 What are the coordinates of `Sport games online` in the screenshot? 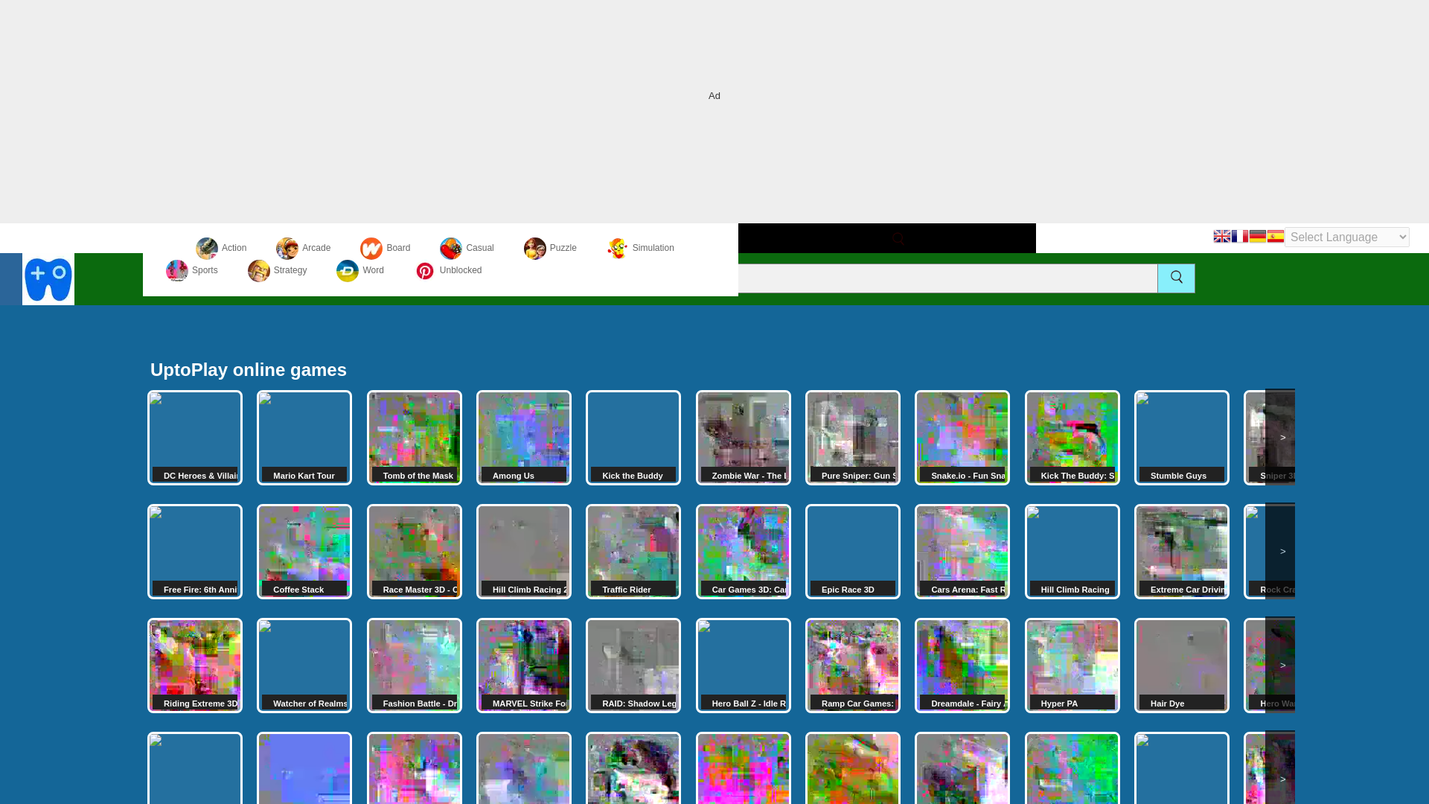 It's located at (192, 270).